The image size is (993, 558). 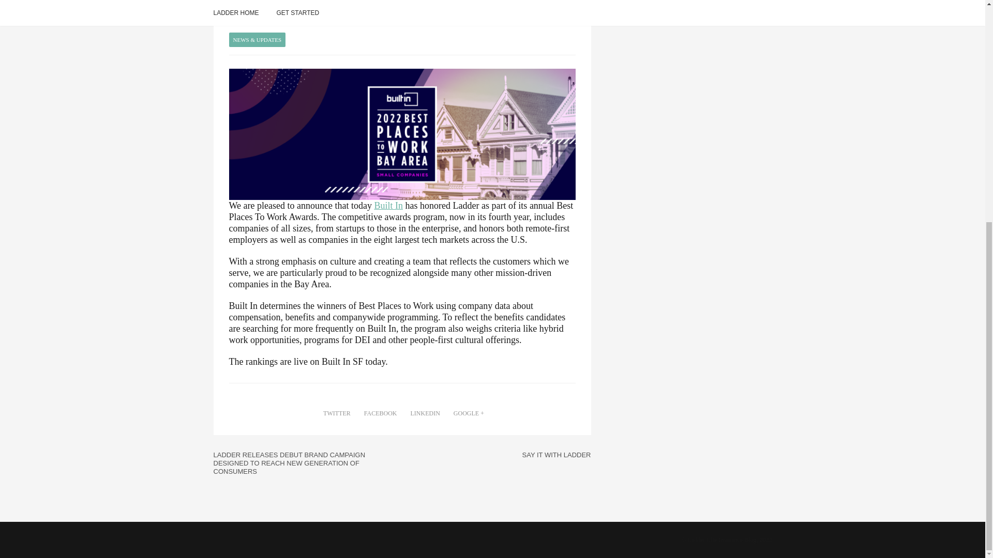 I want to click on TWITTER, so click(x=335, y=413).